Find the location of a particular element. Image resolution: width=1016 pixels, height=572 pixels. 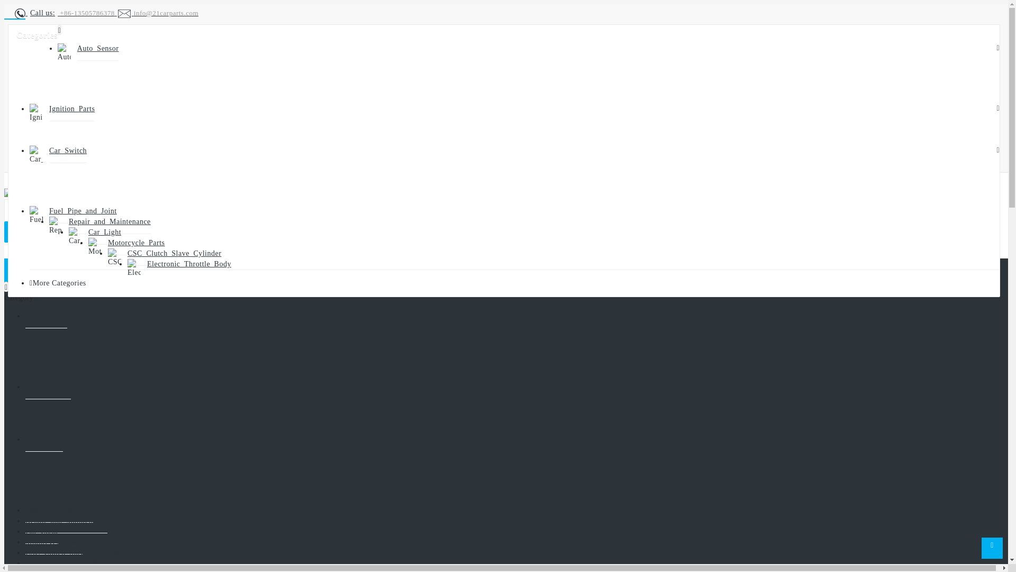

Repair_And_Maintenance is located at coordinates (67, 521).